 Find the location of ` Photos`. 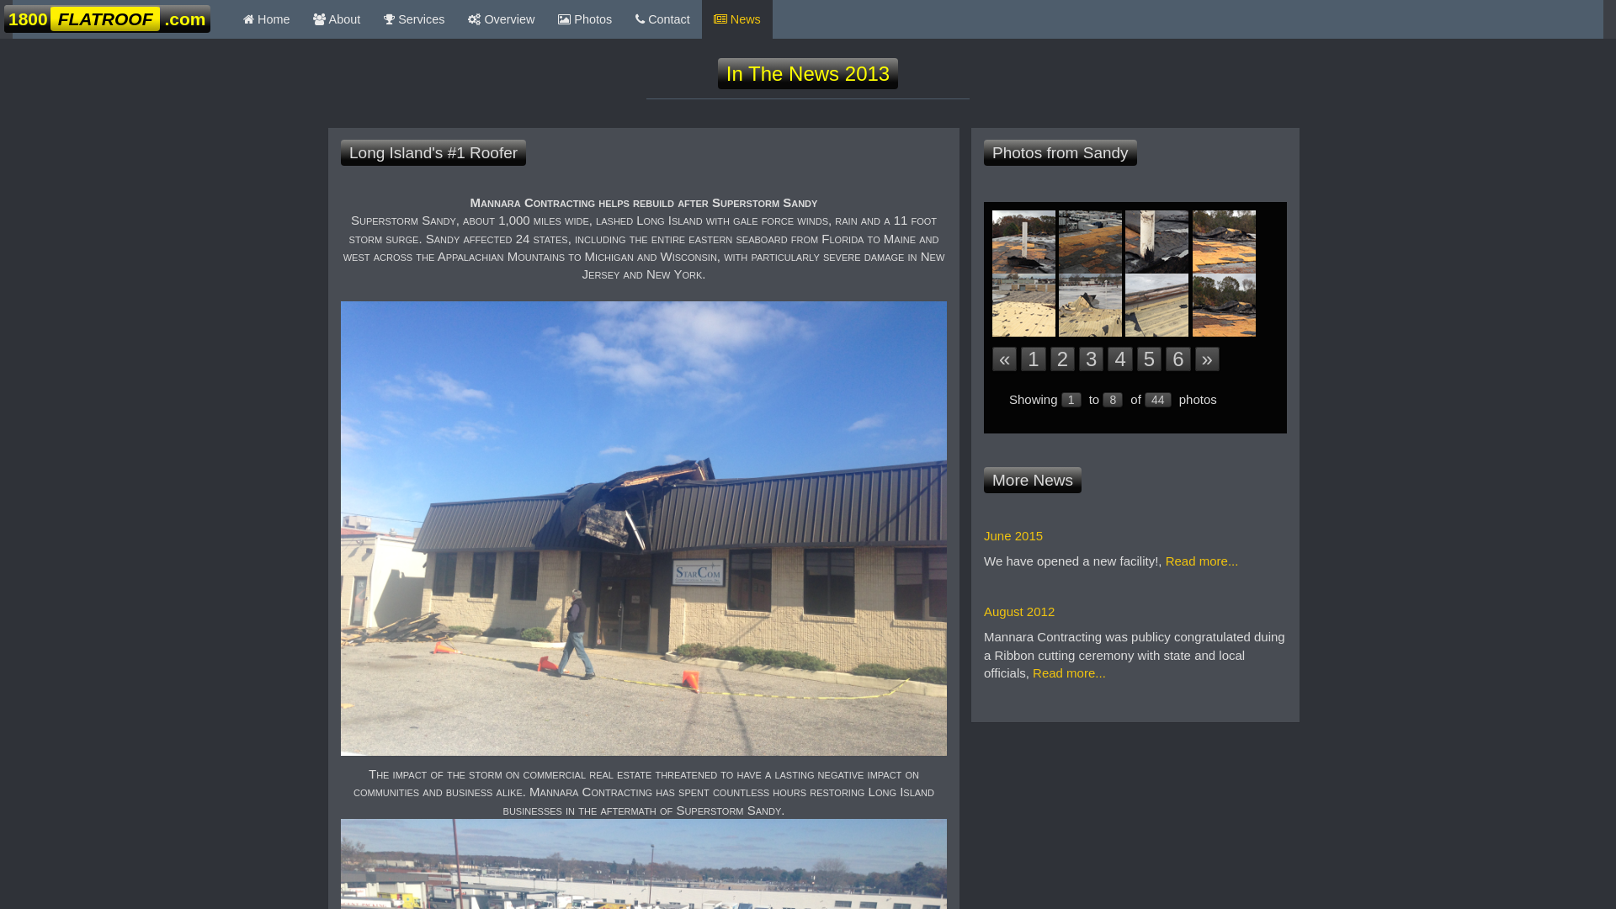

 Photos is located at coordinates (585, 19).